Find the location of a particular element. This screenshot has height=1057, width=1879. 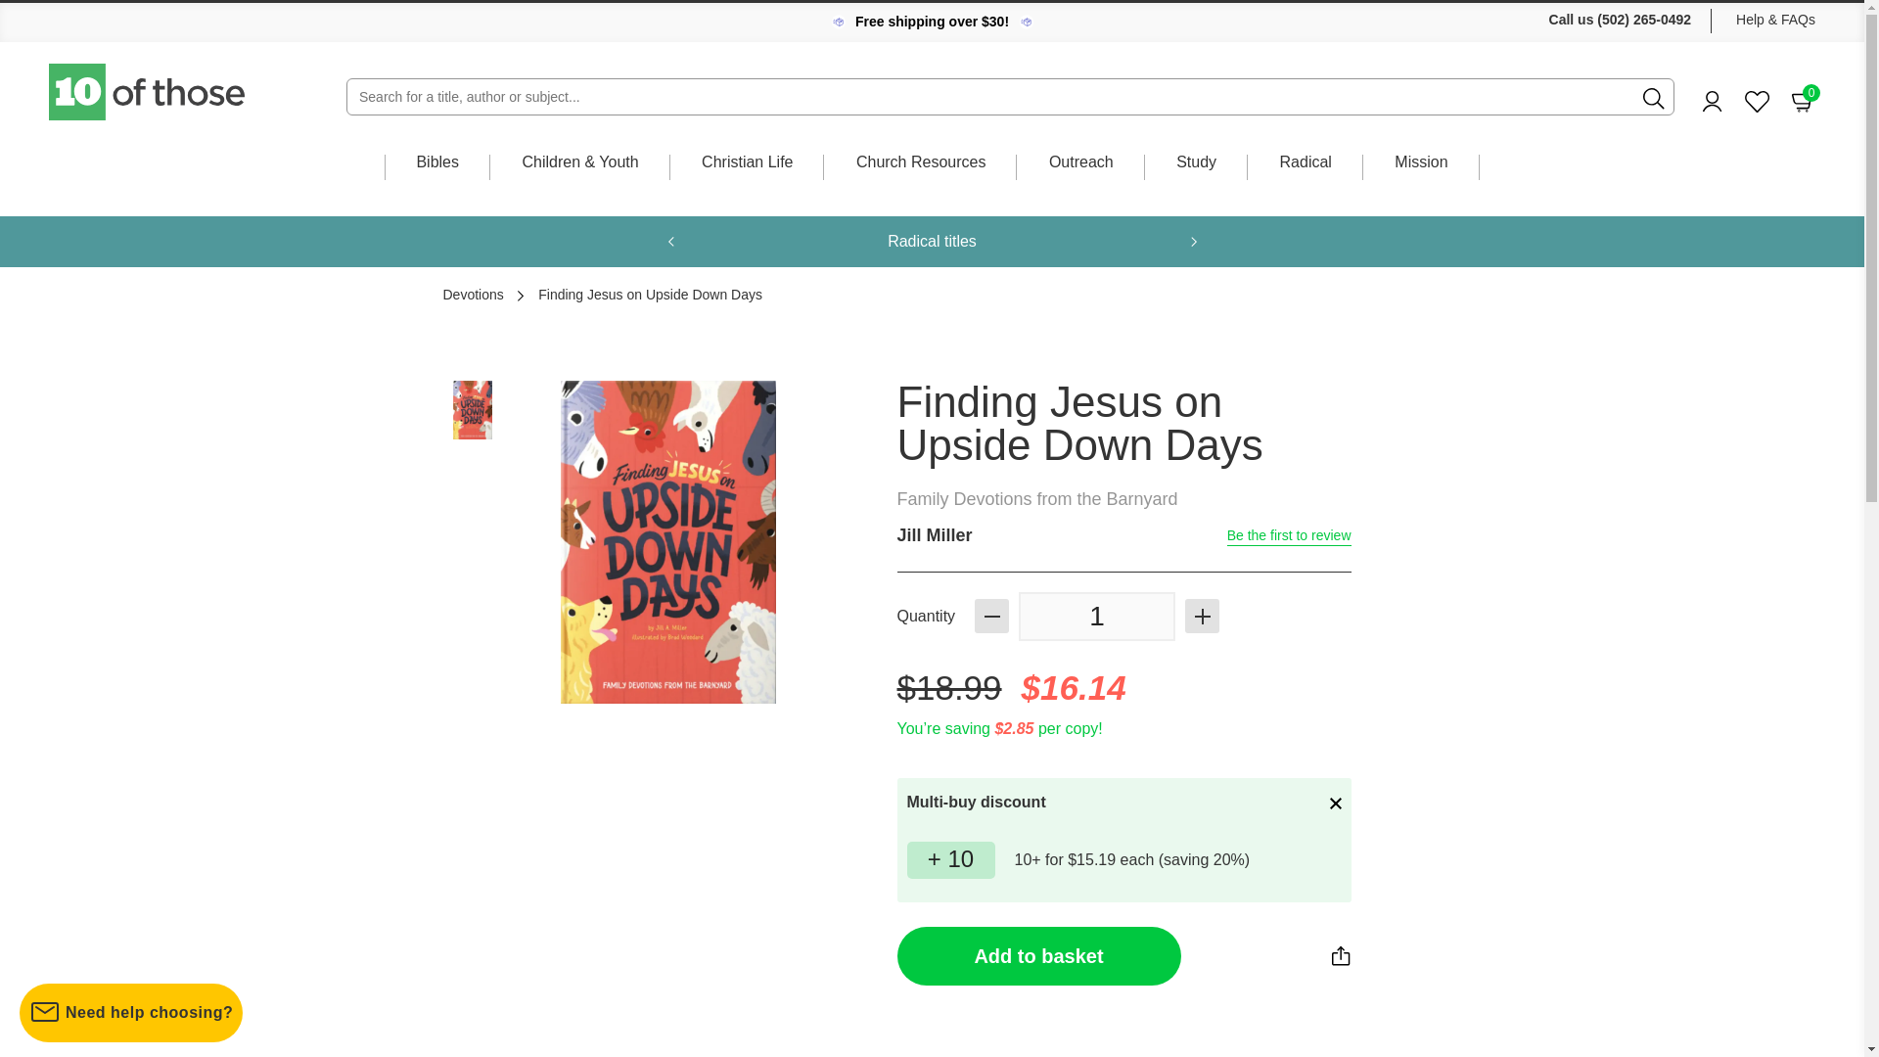

Account is located at coordinates (148, 92).